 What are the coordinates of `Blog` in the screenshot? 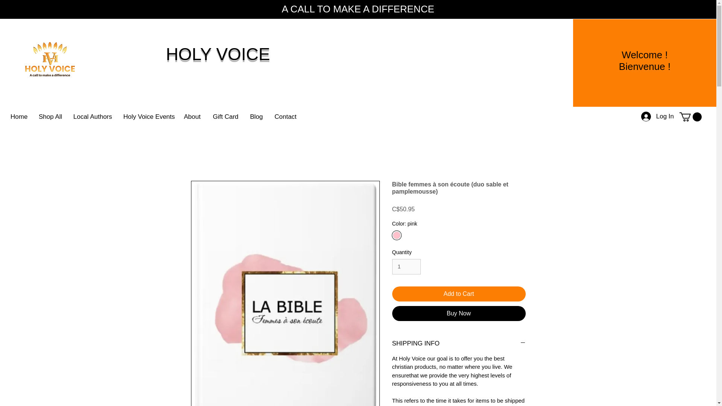 It's located at (256, 117).